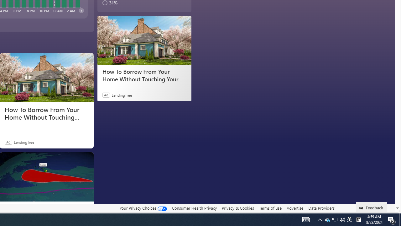 The image size is (401, 226). I want to click on Class: feedback_link_icon-DS-EntryPoint1-1, so click(362, 208).